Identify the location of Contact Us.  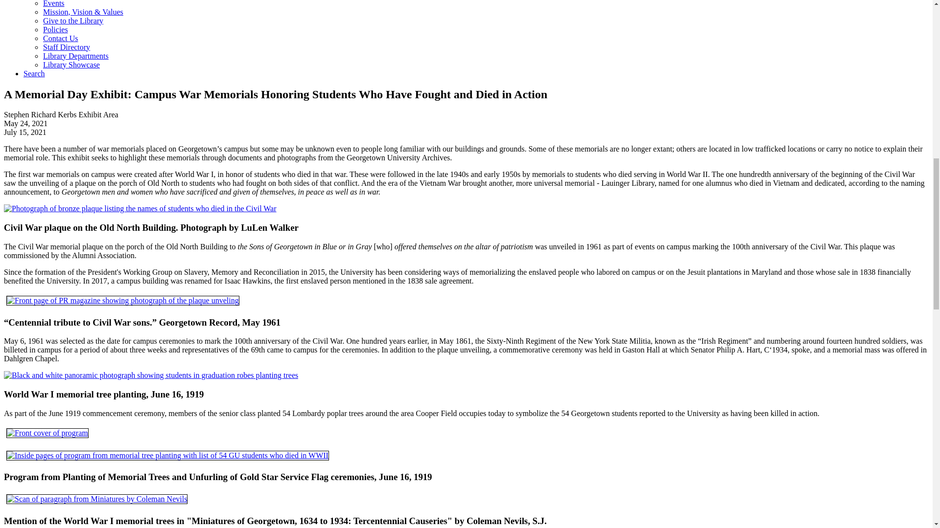
(61, 38).